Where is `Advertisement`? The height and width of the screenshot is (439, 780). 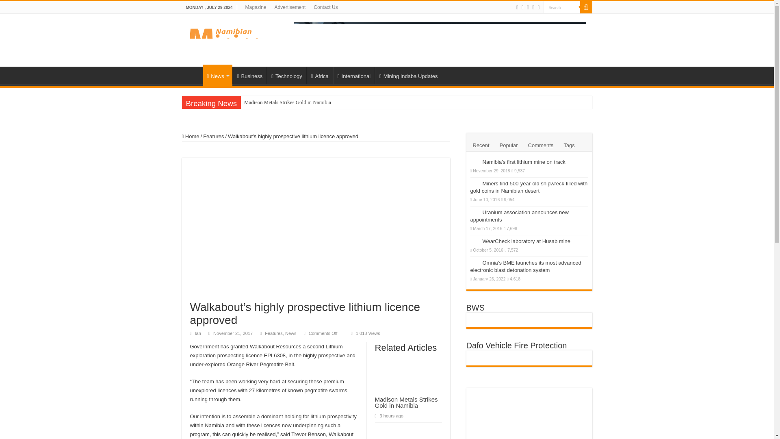
Advertisement is located at coordinates (290, 7).